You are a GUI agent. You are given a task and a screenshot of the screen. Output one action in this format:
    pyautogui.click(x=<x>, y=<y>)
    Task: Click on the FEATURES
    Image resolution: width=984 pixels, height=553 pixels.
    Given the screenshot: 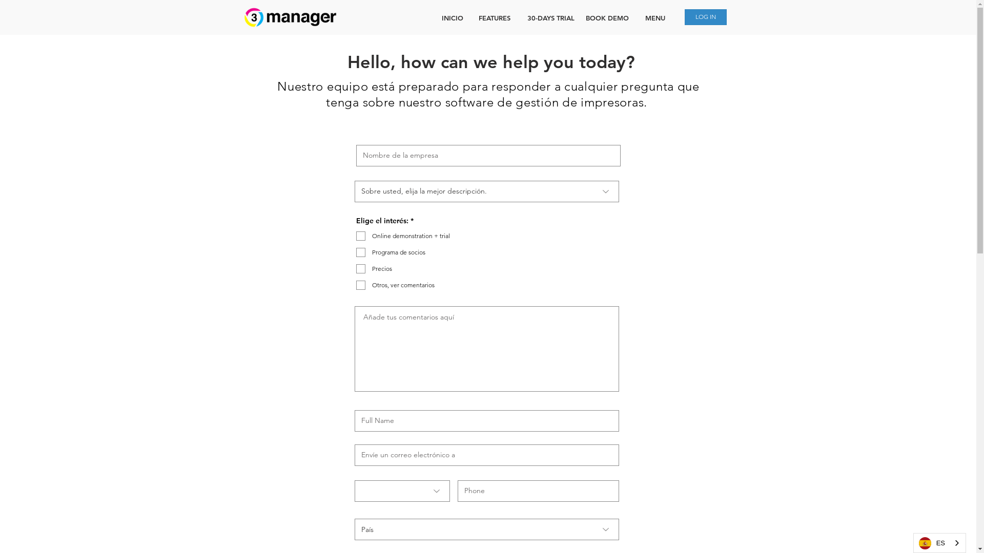 What is the action you would take?
    pyautogui.click(x=495, y=18)
    